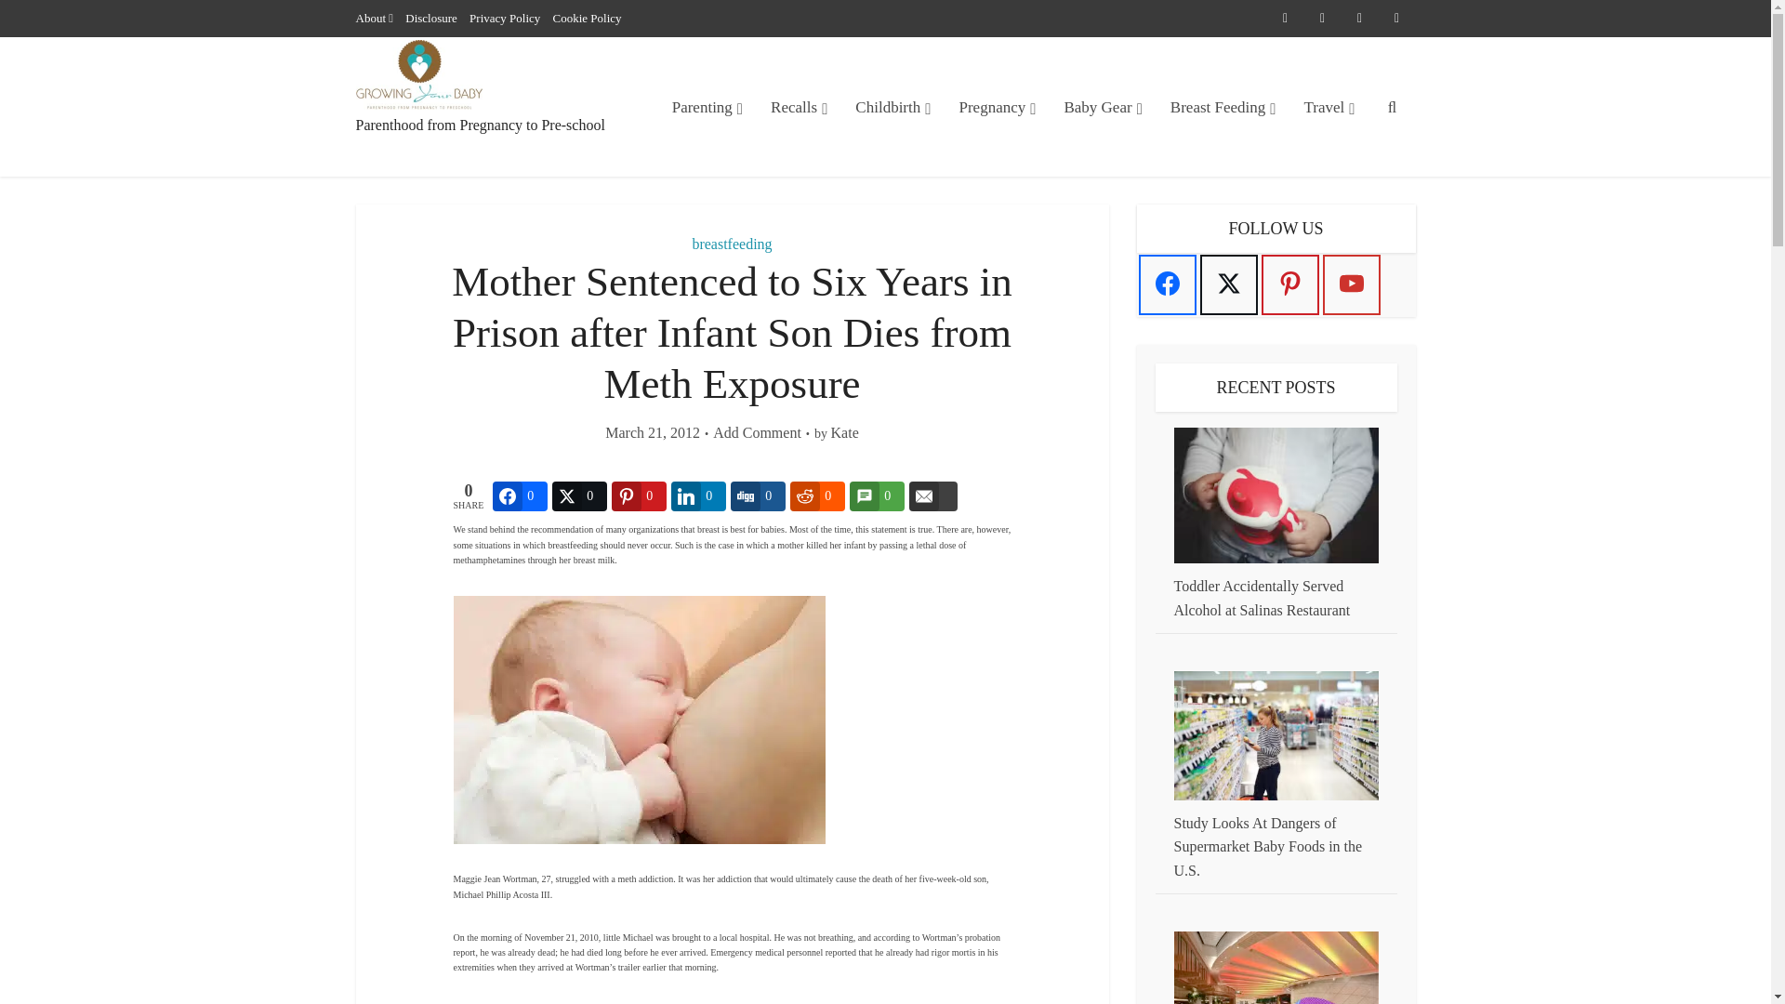 This screenshot has height=1004, width=1785. I want to click on 0, so click(520, 496).